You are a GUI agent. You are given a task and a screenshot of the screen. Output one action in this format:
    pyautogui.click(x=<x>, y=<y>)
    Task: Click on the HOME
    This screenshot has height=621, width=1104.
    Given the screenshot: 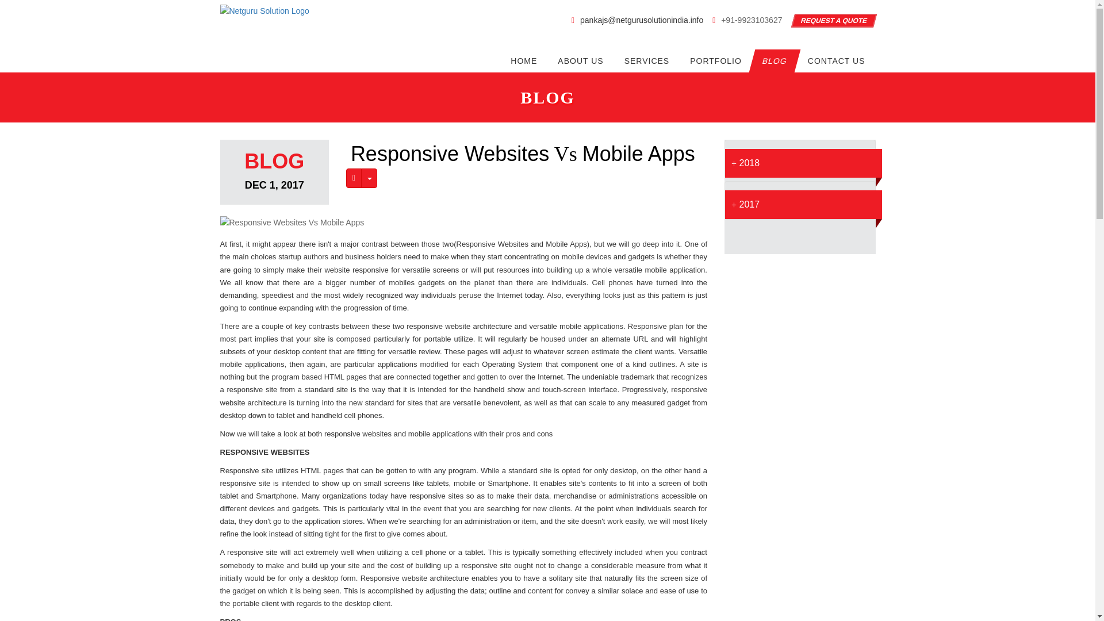 What is the action you would take?
    pyautogui.click(x=523, y=61)
    